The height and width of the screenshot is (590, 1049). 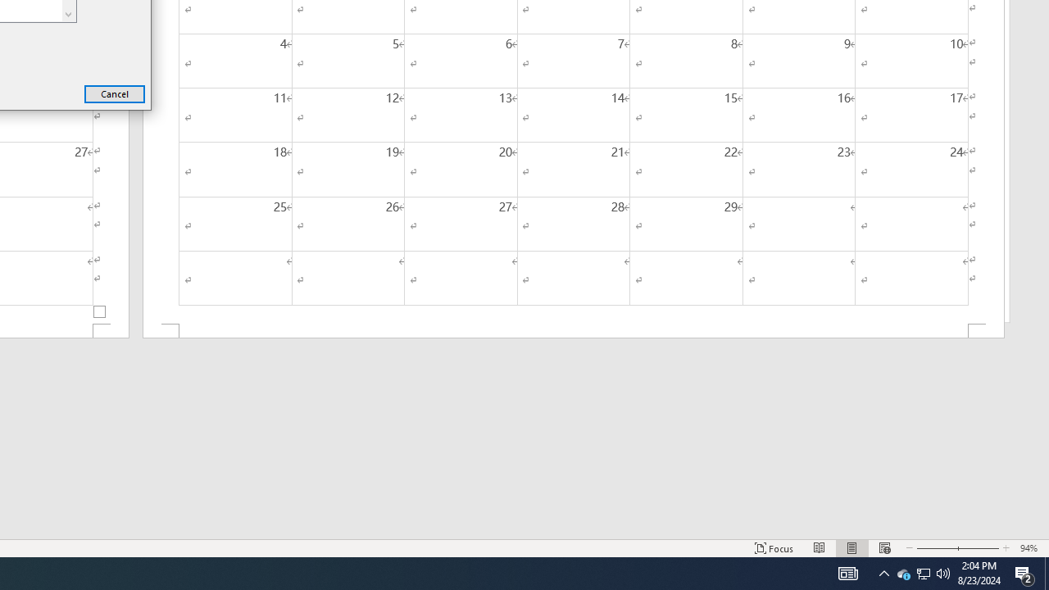 What do you see at coordinates (923, 574) in the screenshot?
I see `Cancel` at bounding box center [923, 574].